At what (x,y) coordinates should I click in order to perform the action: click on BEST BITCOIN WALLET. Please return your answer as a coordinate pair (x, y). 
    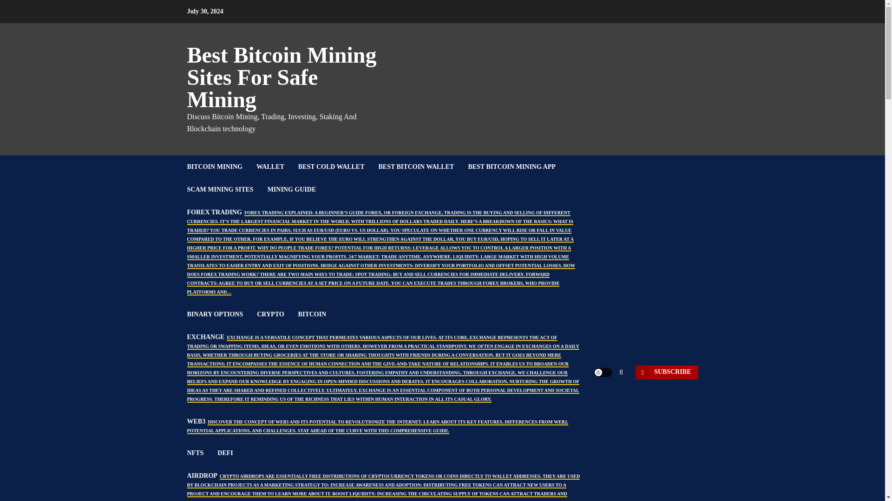
    Looking at the image, I should click on (423, 167).